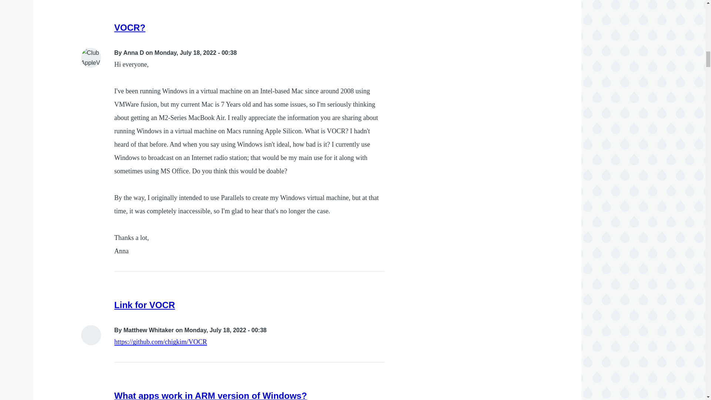 Image resolution: width=711 pixels, height=400 pixels. What do you see at coordinates (144, 305) in the screenshot?
I see `Link for VOCR` at bounding box center [144, 305].